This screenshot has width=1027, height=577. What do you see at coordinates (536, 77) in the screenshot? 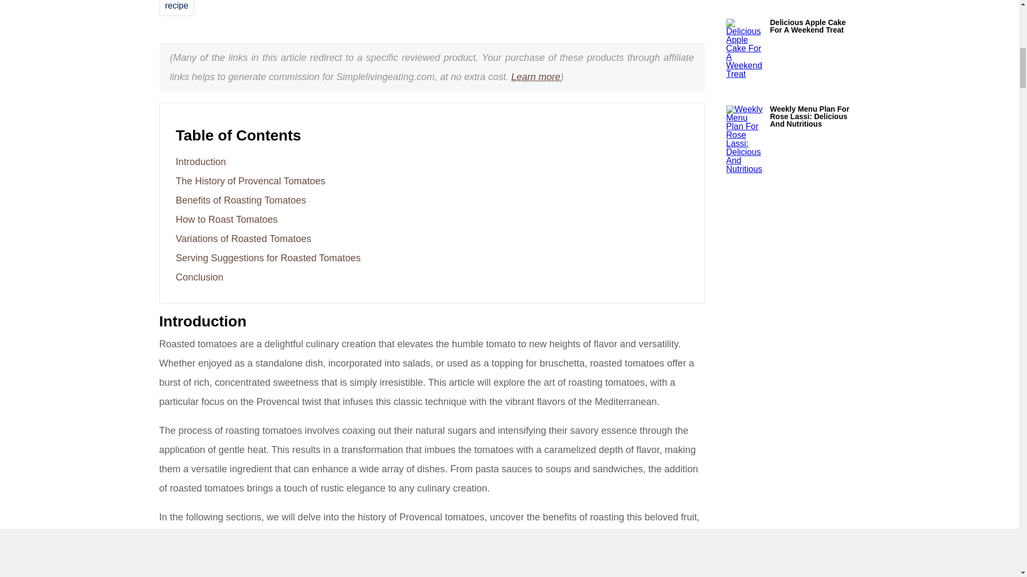
I see `Learn more` at bounding box center [536, 77].